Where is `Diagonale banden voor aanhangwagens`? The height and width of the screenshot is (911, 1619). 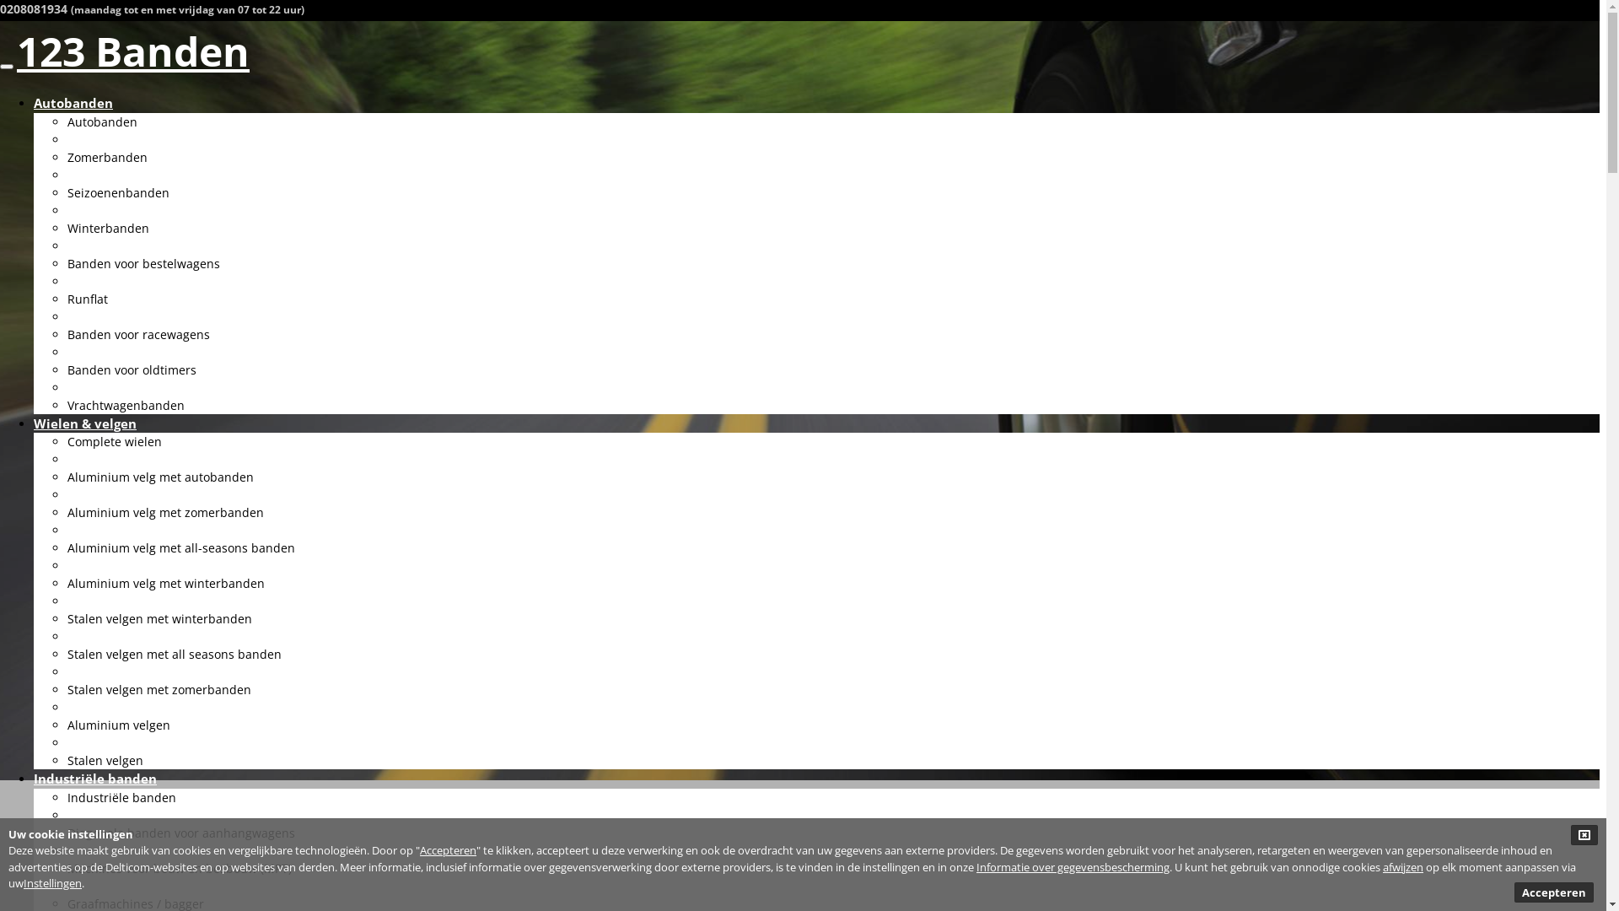
Diagonale banden voor aanhangwagens is located at coordinates (181, 833).